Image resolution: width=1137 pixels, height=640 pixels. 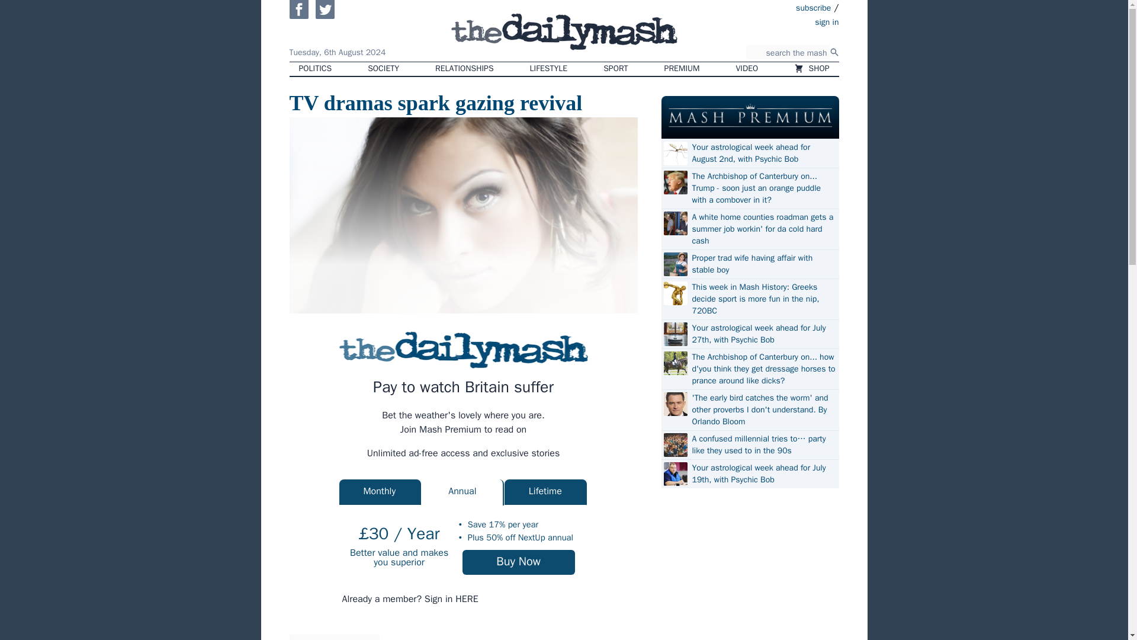 I want to click on VIDEO, so click(x=747, y=69).